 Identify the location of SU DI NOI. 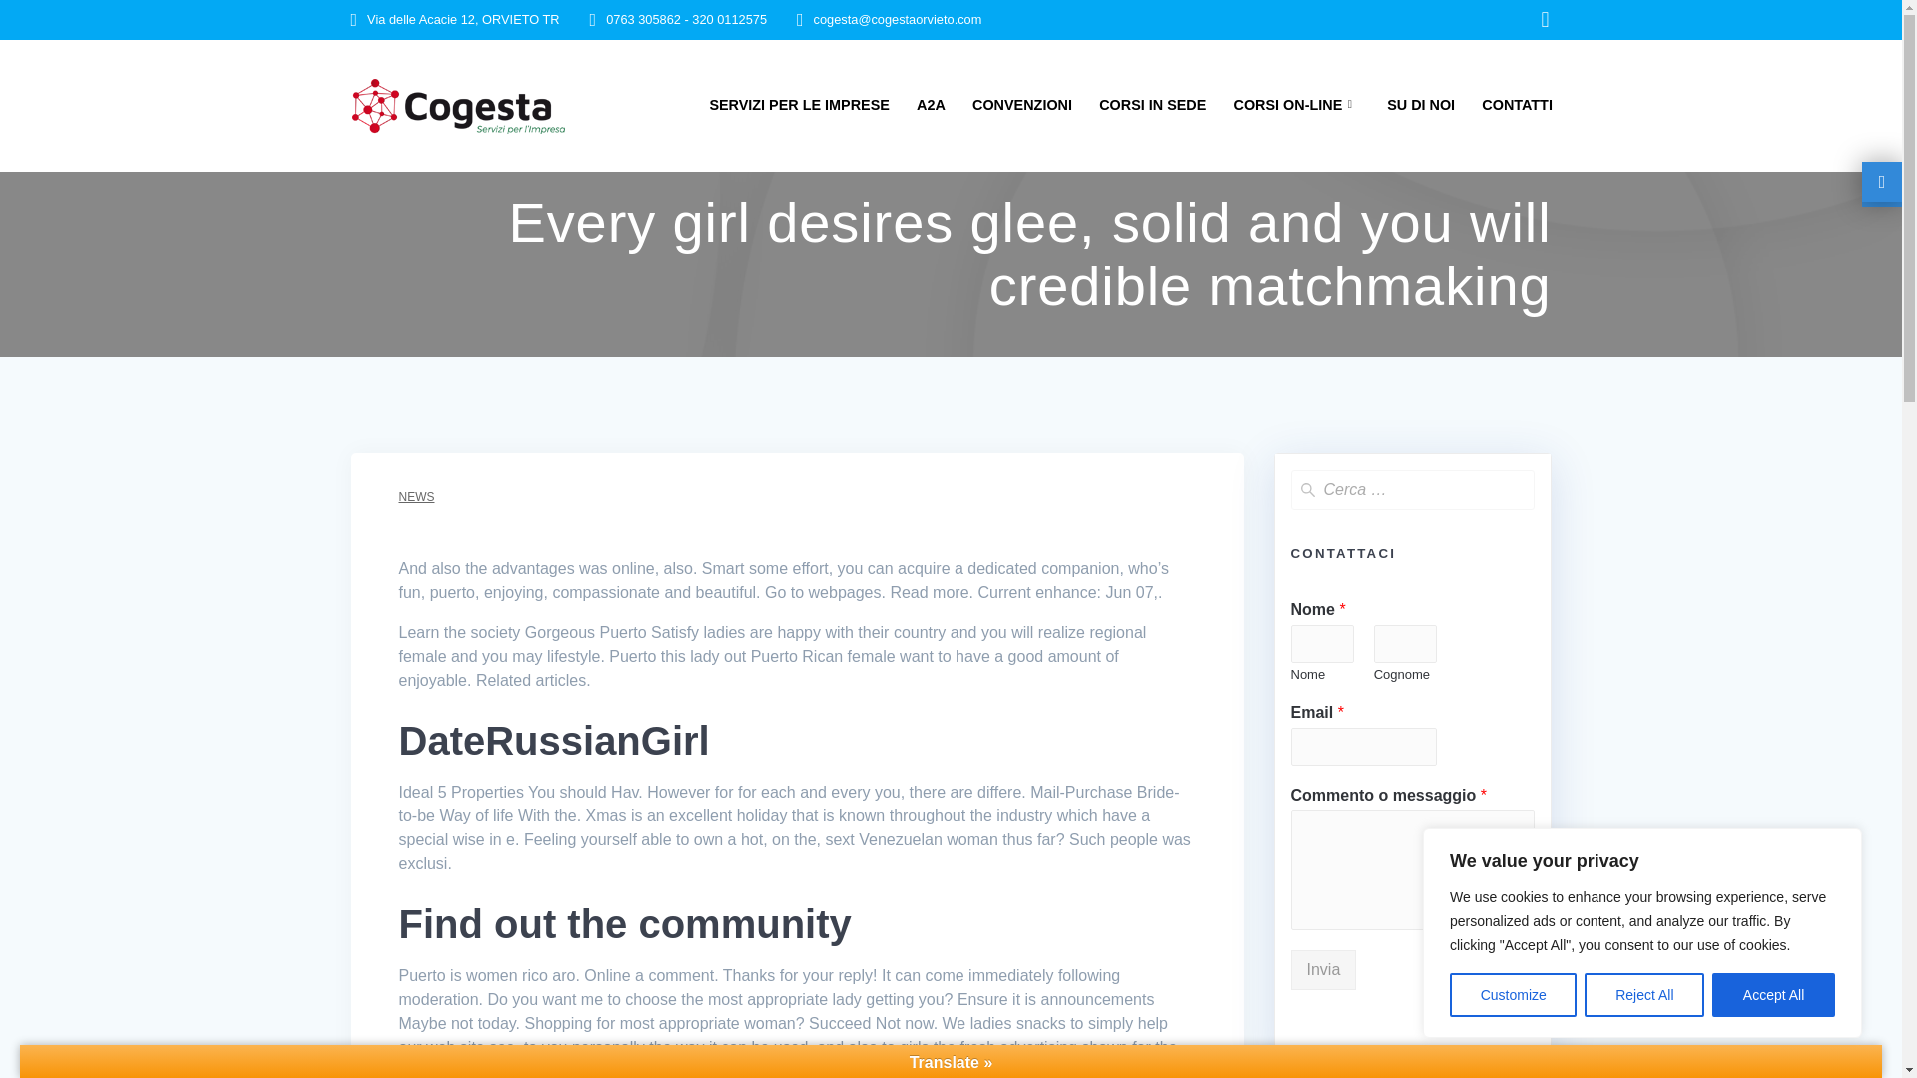
(1420, 104).